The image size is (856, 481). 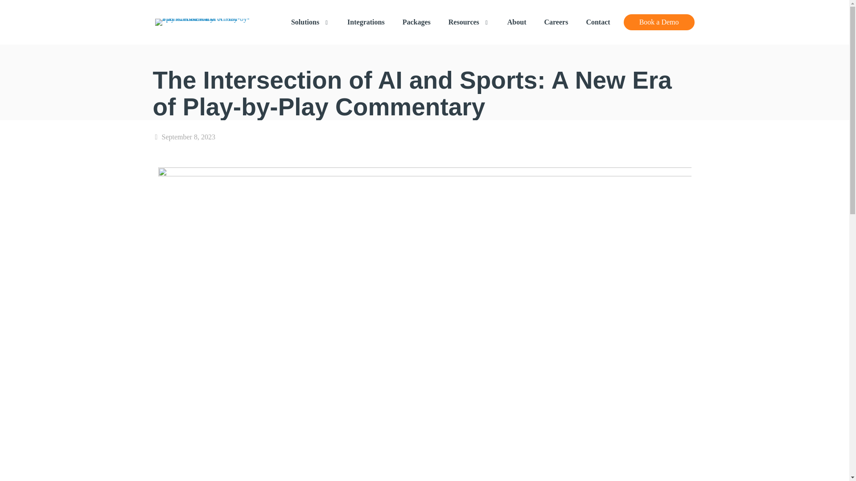 What do you see at coordinates (310, 22) in the screenshot?
I see `Solutions` at bounding box center [310, 22].